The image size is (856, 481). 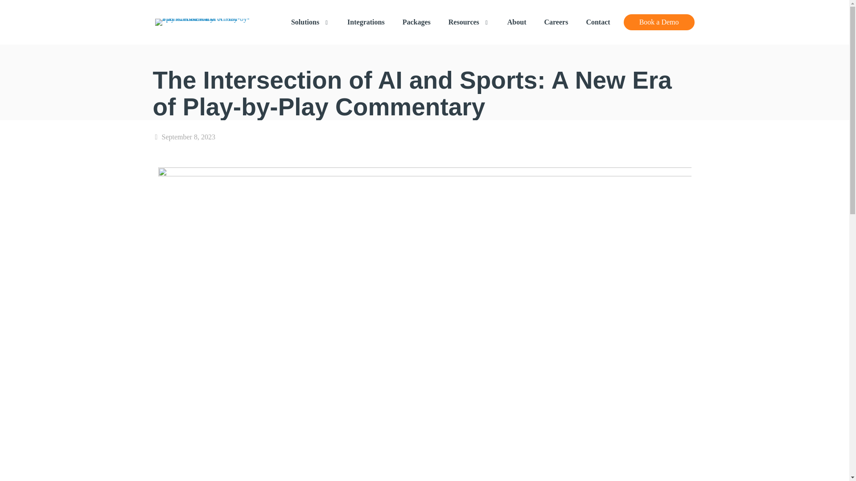 What do you see at coordinates (310, 22) in the screenshot?
I see `Solutions` at bounding box center [310, 22].